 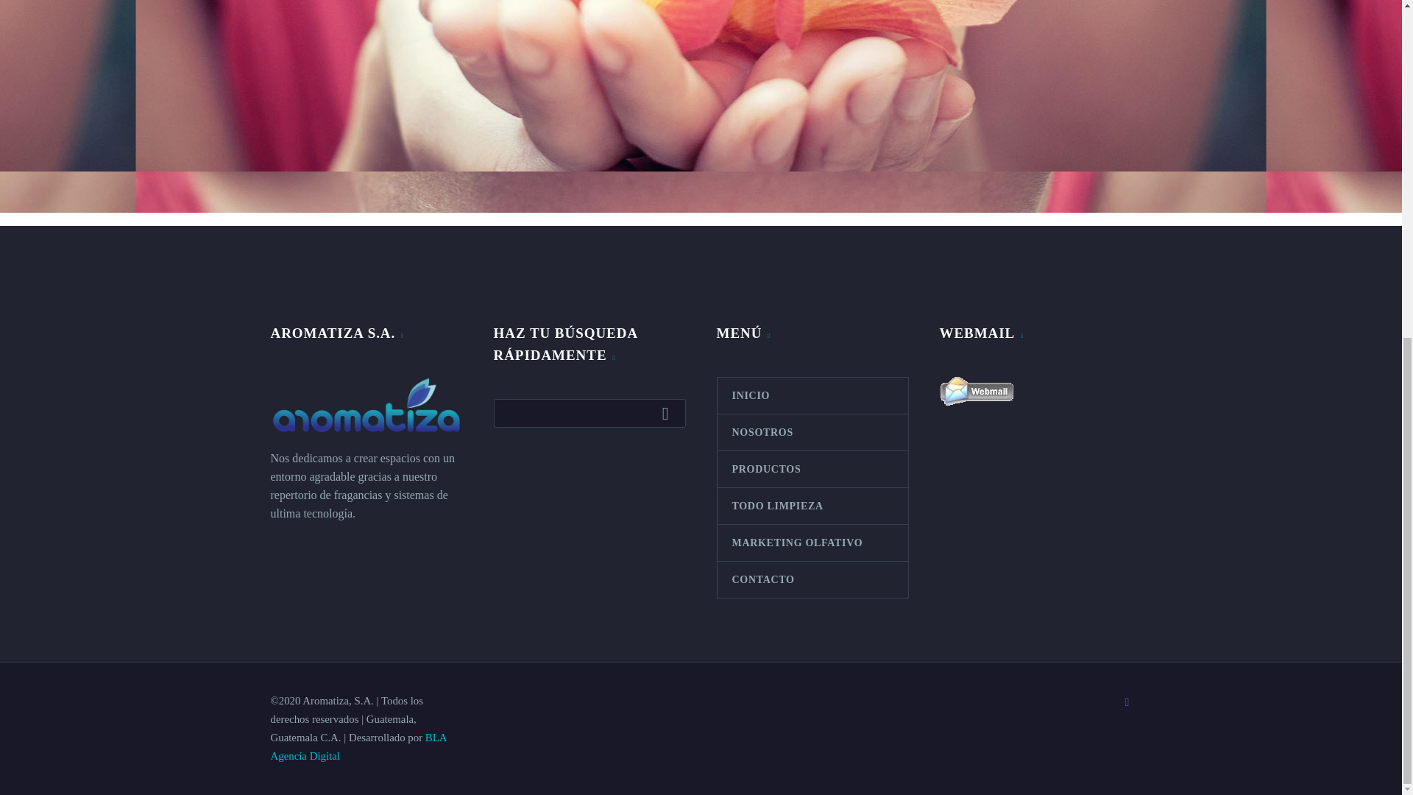 What do you see at coordinates (1127, 702) in the screenshot?
I see `Facebook` at bounding box center [1127, 702].